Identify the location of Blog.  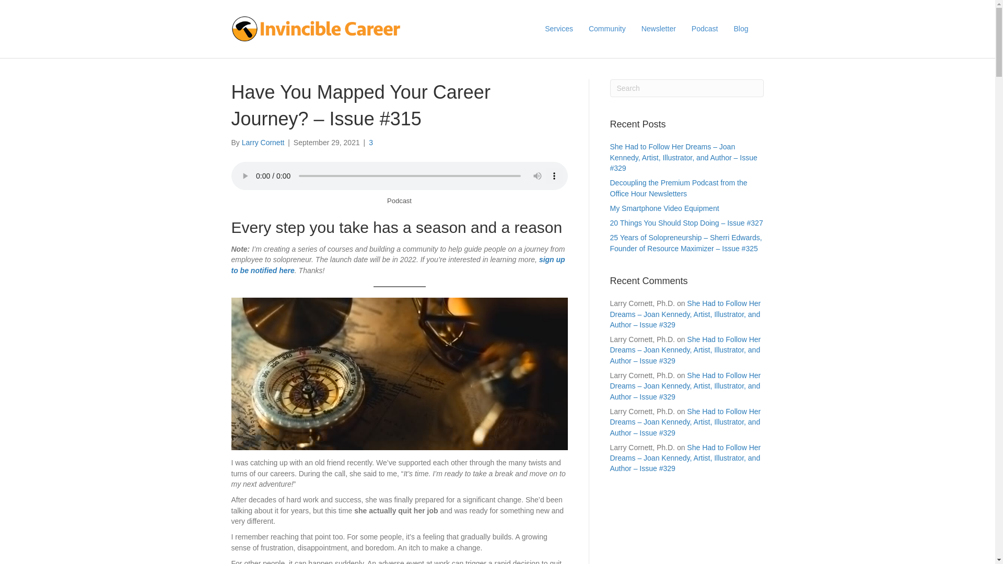
(741, 29).